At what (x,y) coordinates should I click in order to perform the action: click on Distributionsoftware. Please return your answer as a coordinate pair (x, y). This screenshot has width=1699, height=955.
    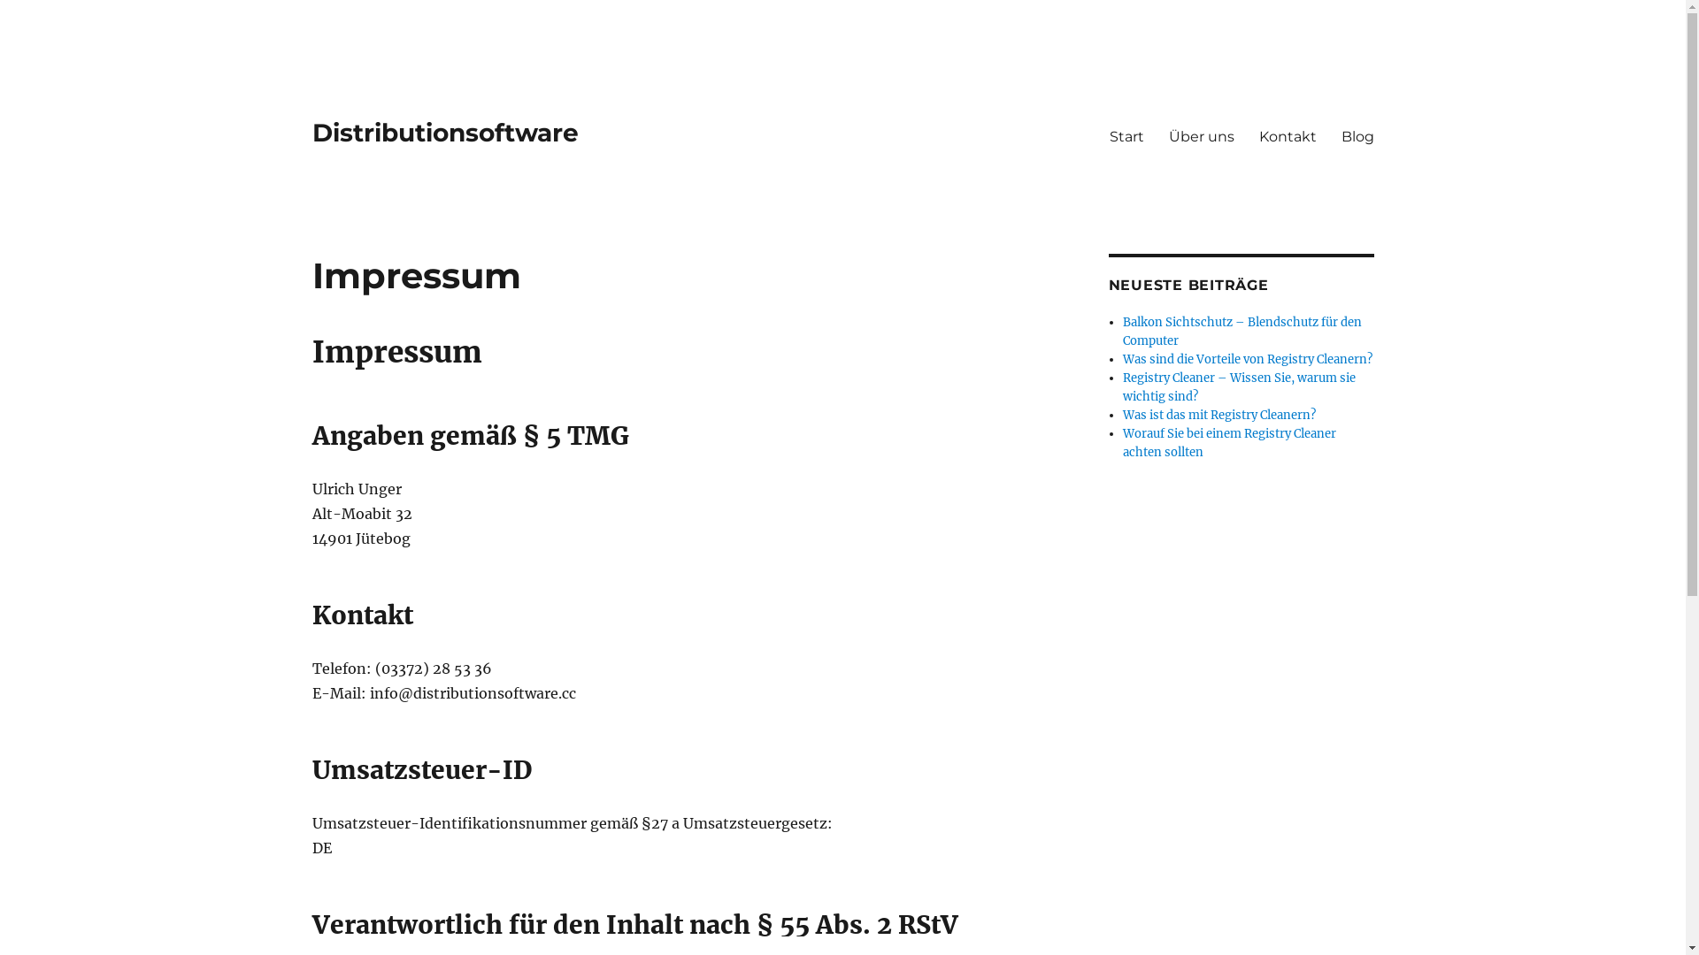
    Looking at the image, I should click on (444, 133).